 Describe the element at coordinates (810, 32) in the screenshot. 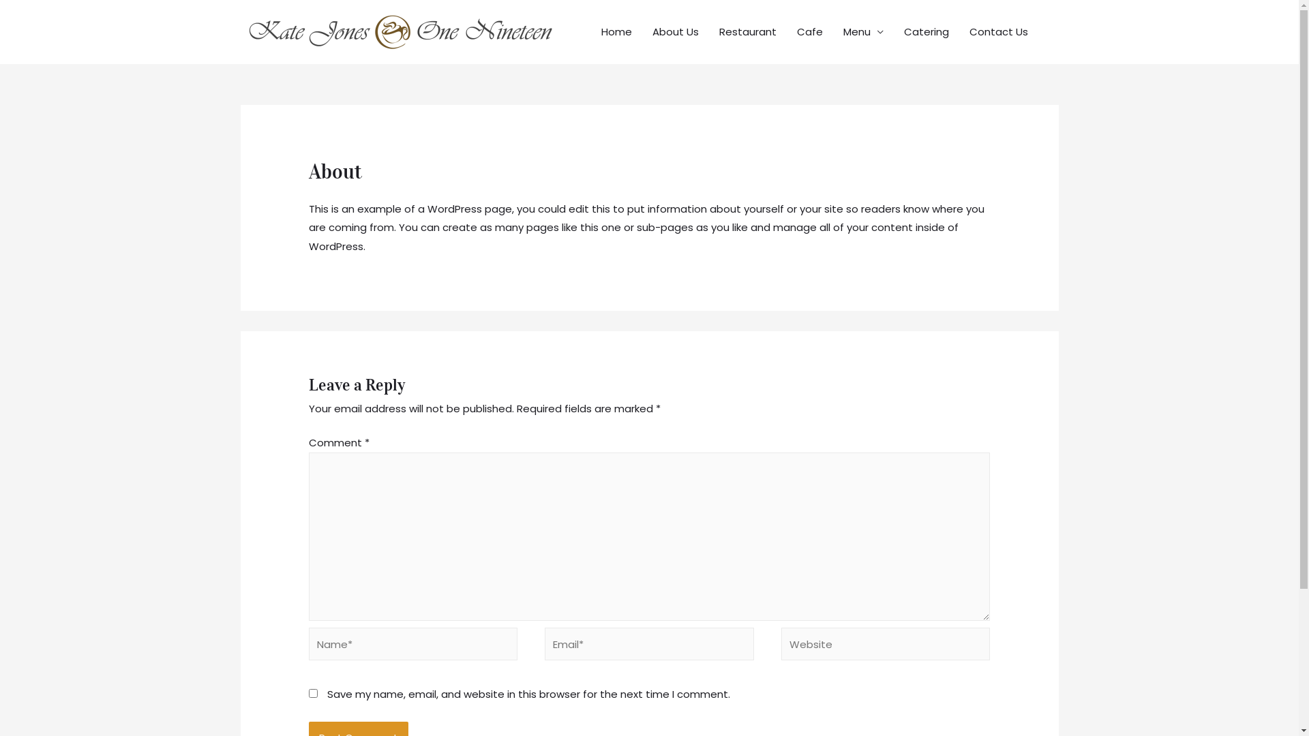

I see `Cafe` at that location.